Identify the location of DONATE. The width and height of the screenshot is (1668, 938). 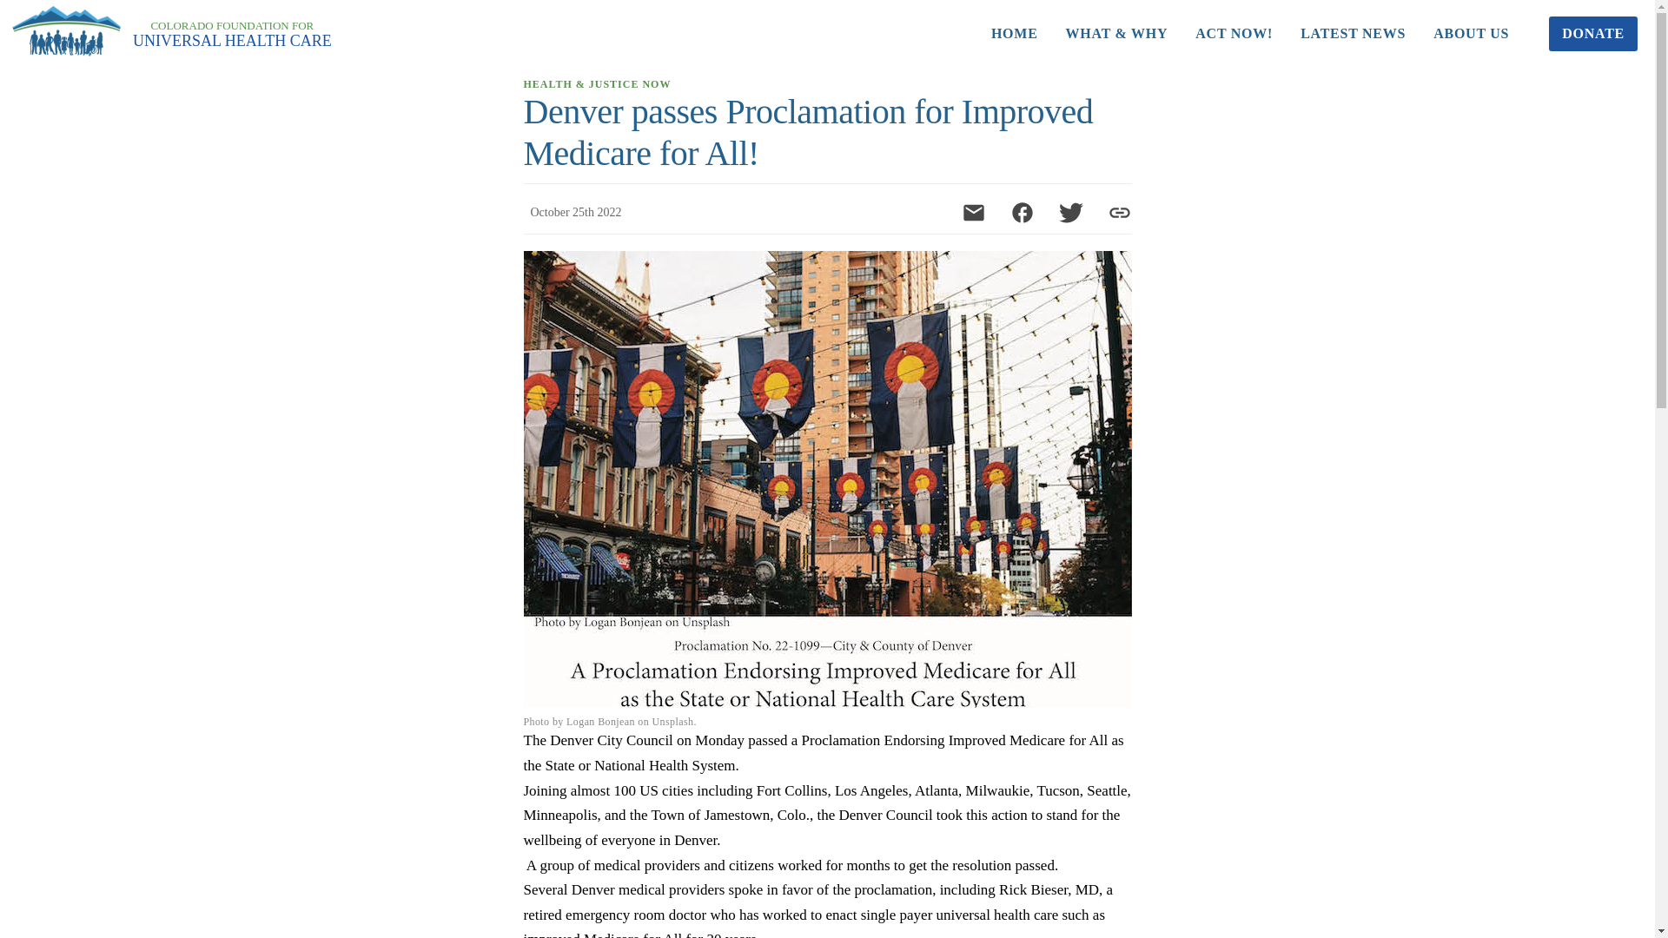
(1593, 34).